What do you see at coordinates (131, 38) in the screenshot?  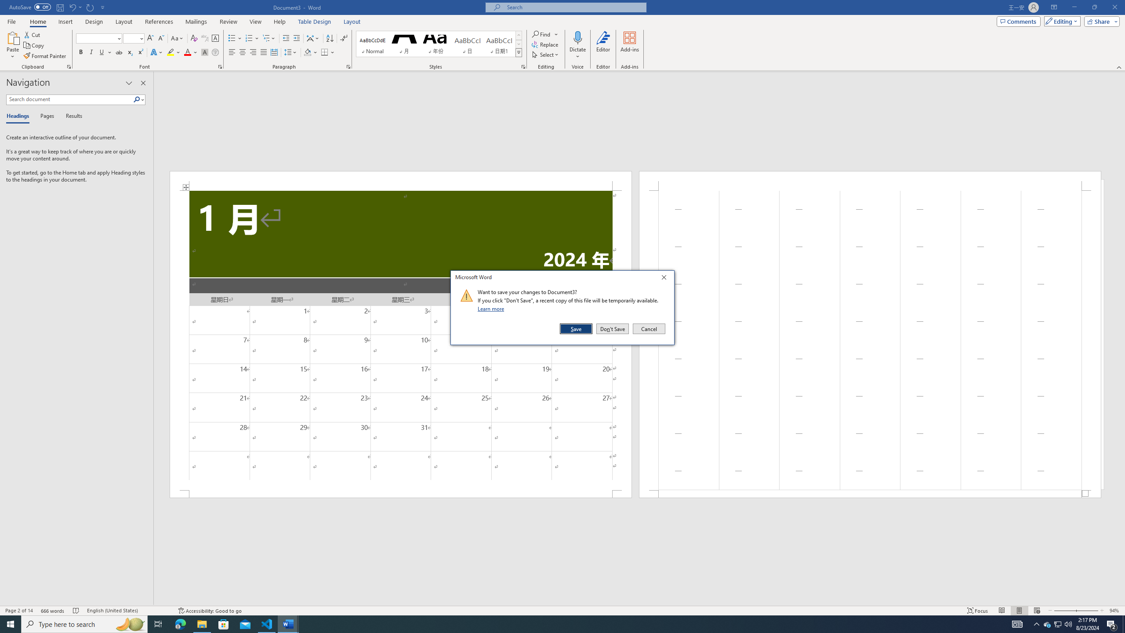 I see `Font Size` at bounding box center [131, 38].